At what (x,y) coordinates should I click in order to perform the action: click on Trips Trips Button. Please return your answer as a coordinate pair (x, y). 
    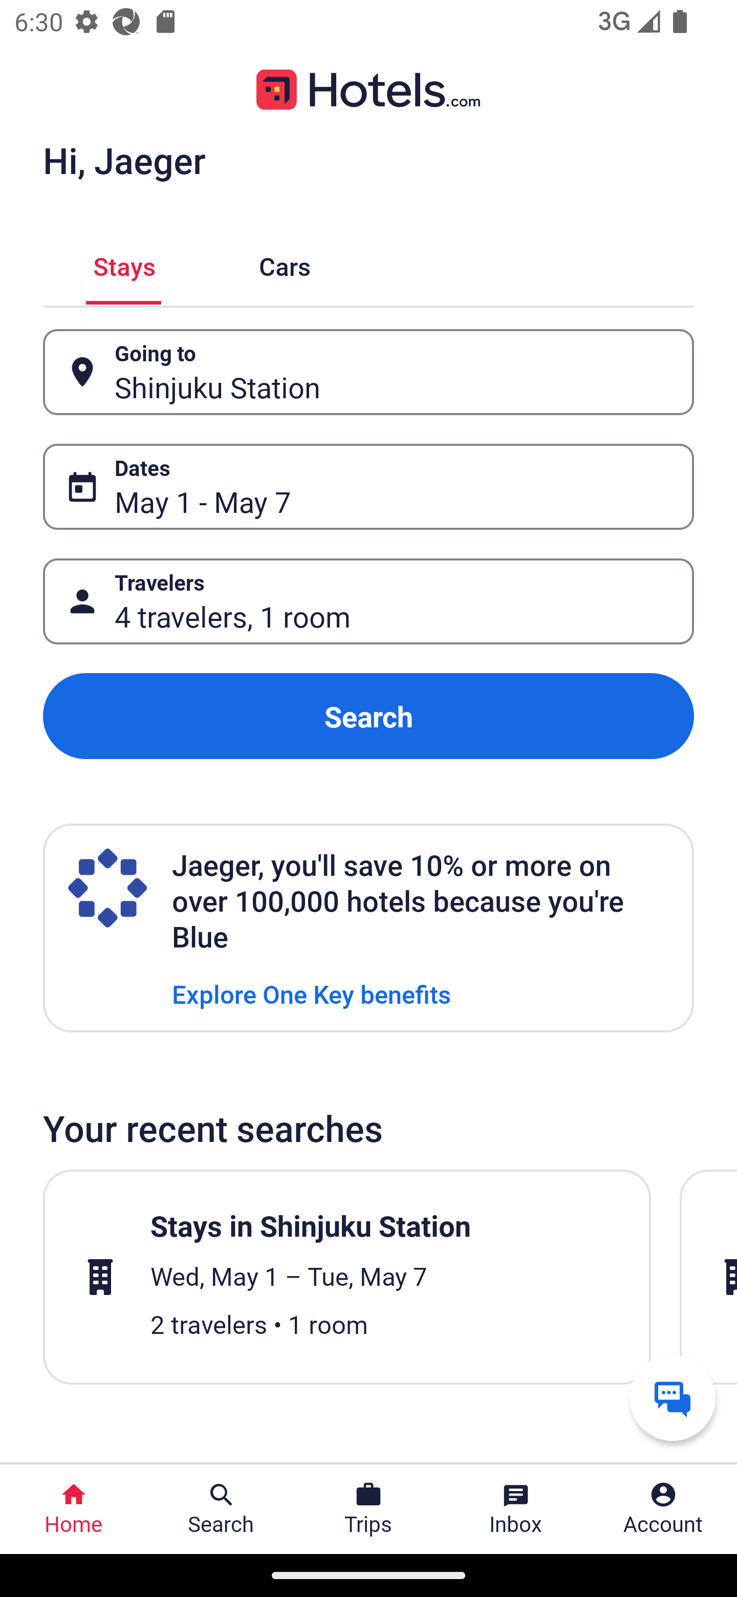
    Looking at the image, I should click on (368, 1509).